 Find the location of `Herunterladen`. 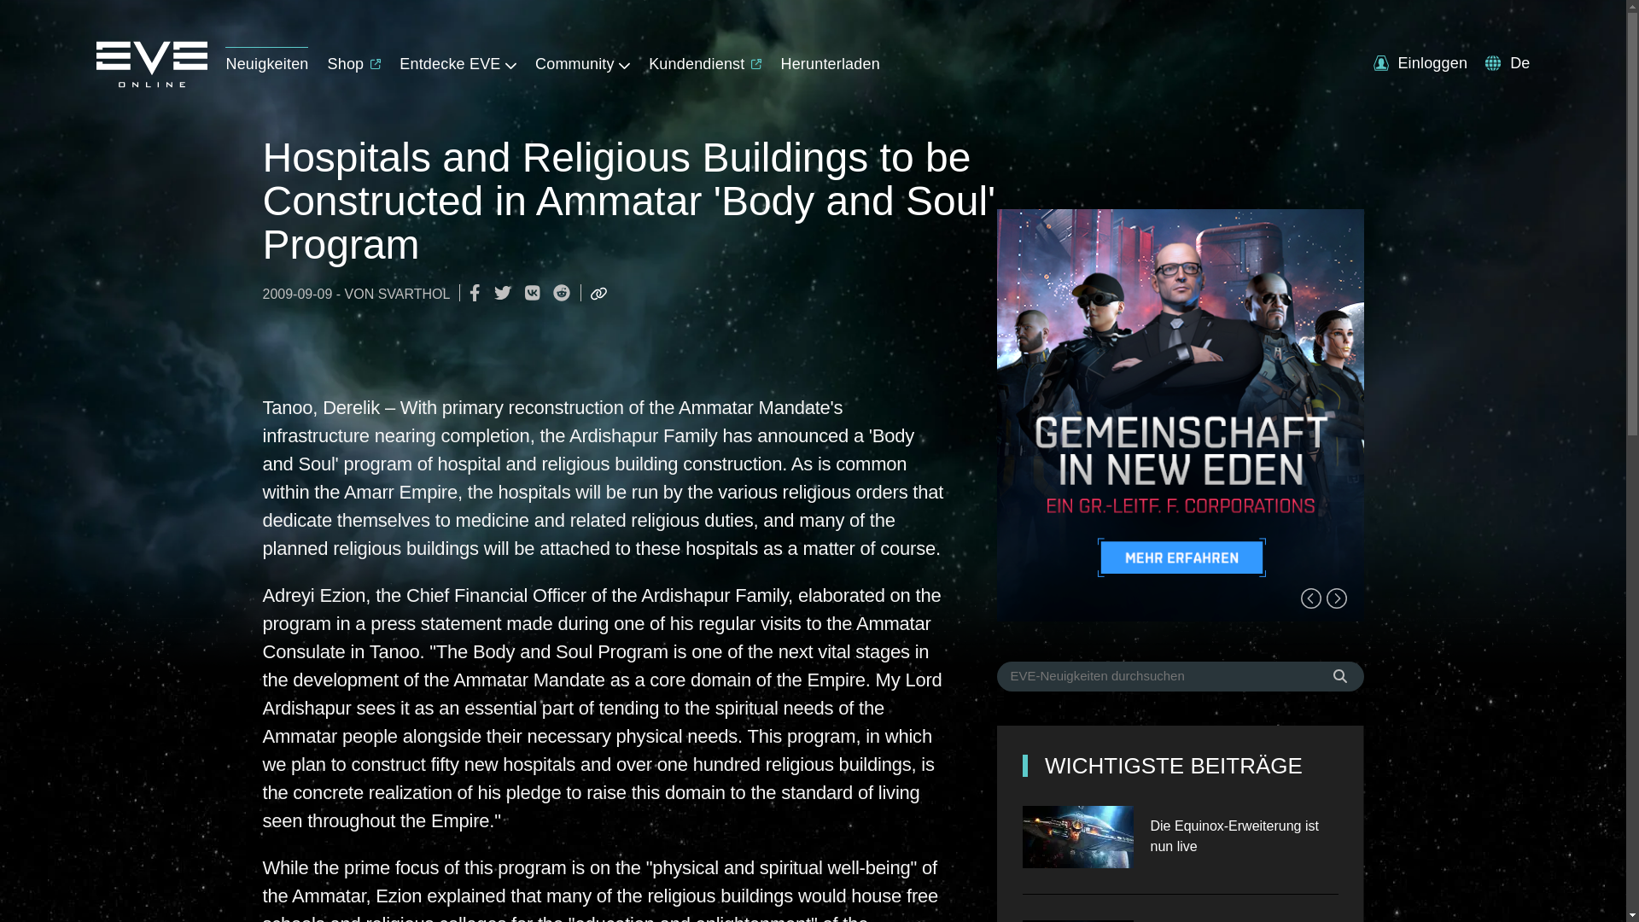

Herunterladen is located at coordinates (829, 60).